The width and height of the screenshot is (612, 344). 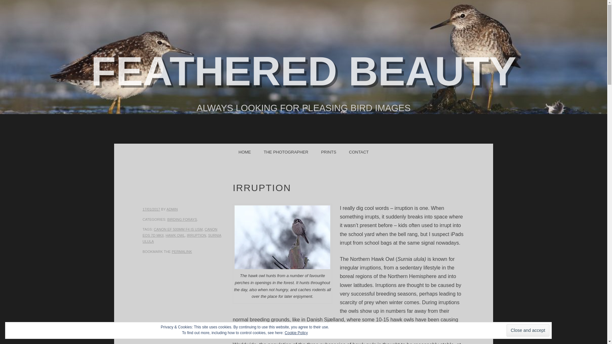 I want to click on get in touch, so click(x=359, y=152).